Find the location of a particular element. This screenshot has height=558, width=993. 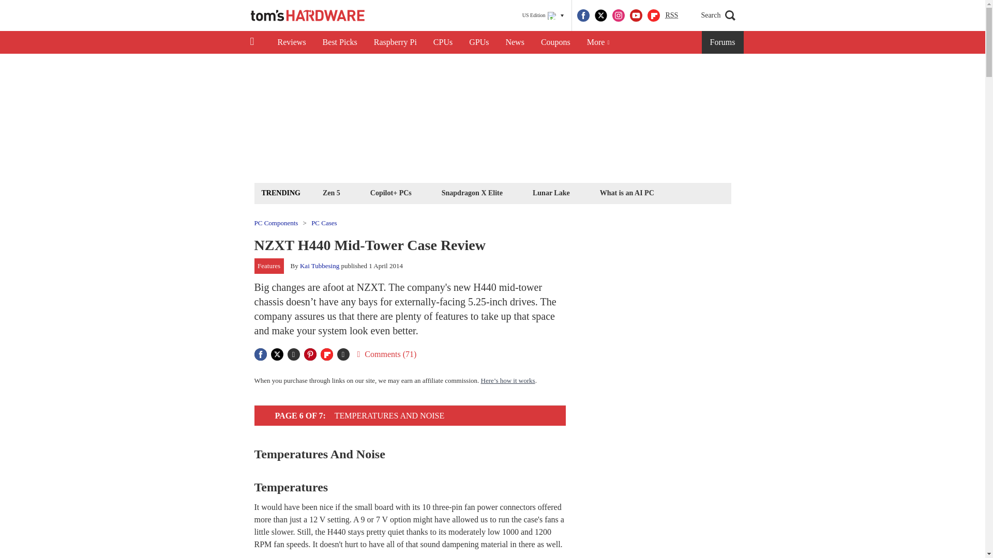

News is located at coordinates (515, 42).